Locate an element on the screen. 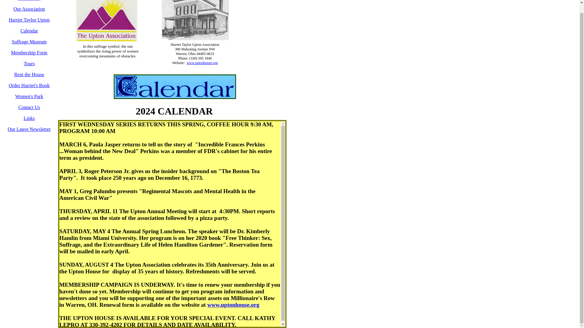 The image size is (584, 328). Harriet Taylor Upton is located at coordinates (29, 20).